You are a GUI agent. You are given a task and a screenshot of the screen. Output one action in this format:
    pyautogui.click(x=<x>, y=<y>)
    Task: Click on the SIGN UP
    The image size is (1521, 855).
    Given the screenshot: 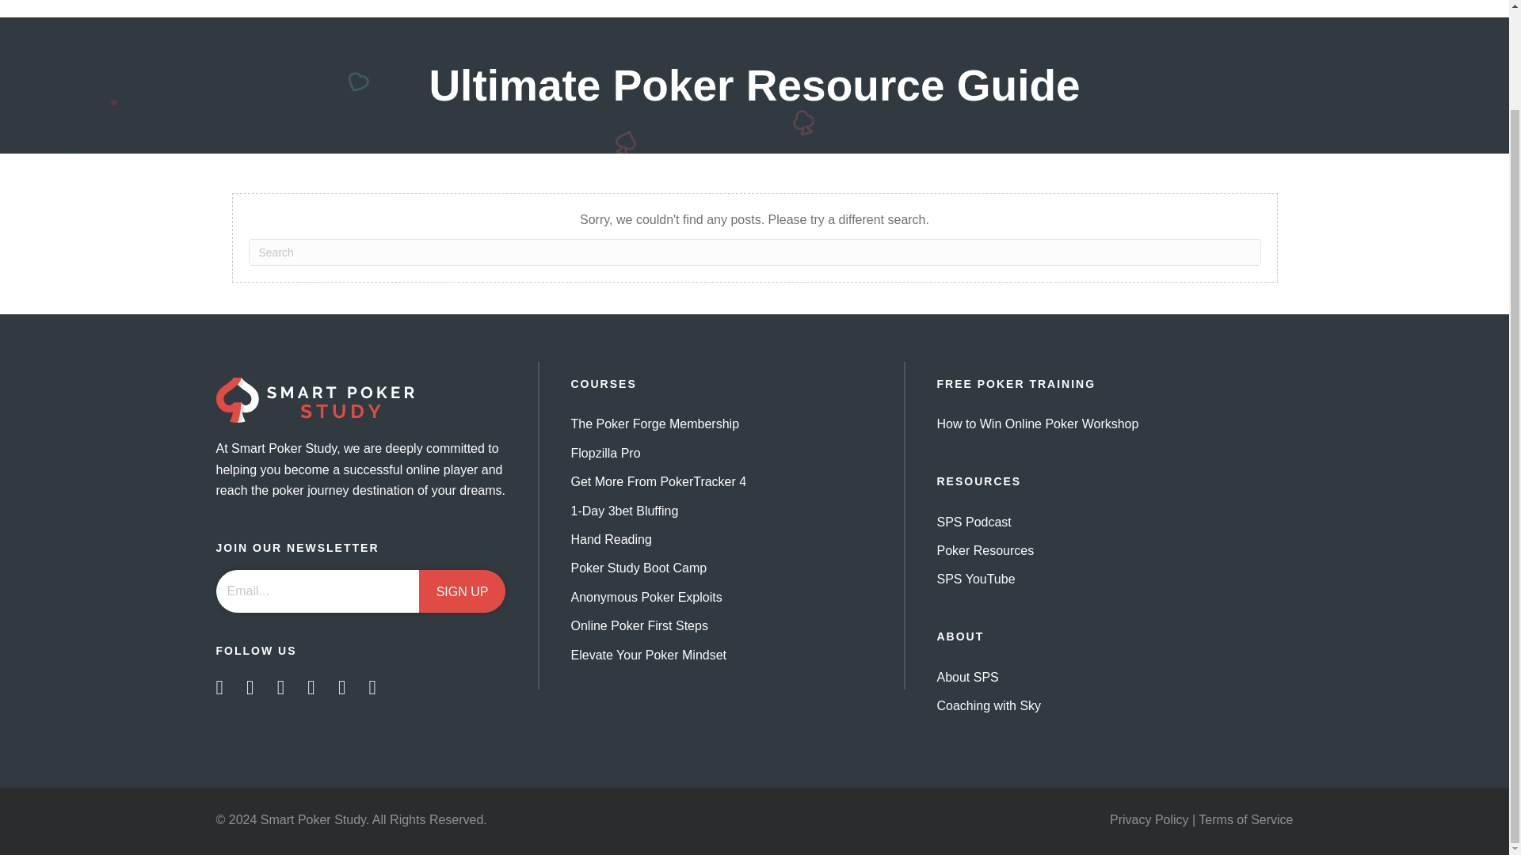 What is the action you would take?
    pyautogui.click(x=463, y=591)
    